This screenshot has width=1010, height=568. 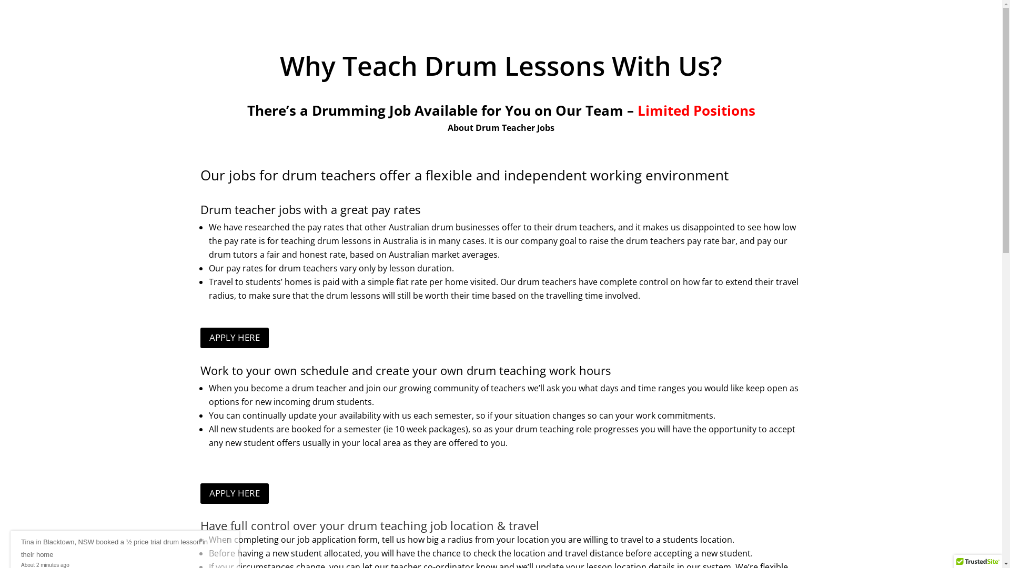 I want to click on APPLY HERE, so click(x=235, y=493).